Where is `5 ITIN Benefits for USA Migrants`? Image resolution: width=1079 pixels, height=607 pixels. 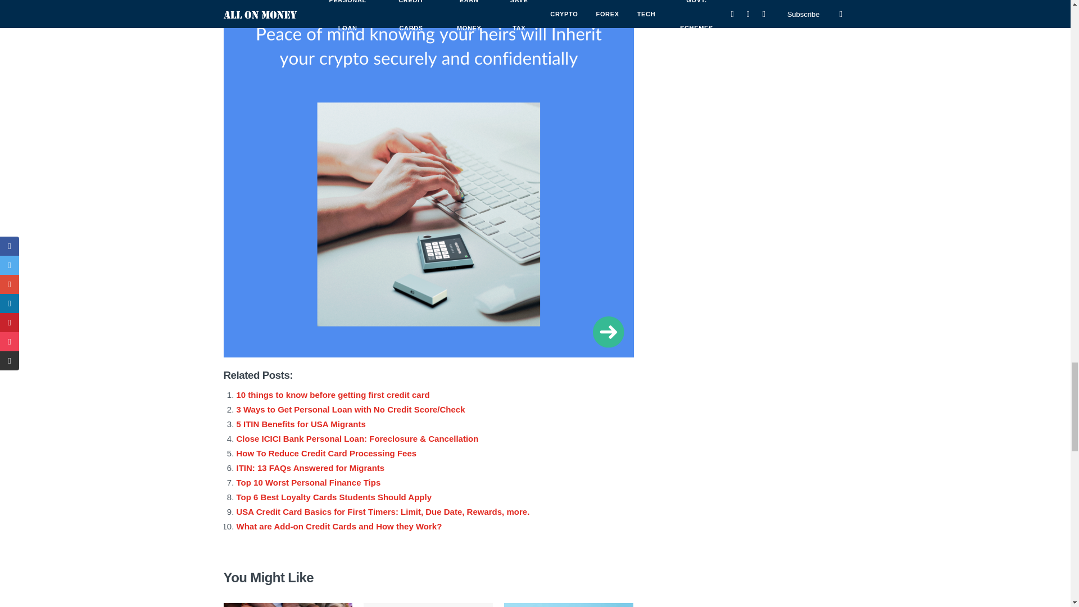 5 ITIN Benefits for USA Migrants is located at coordinates (301, 424).